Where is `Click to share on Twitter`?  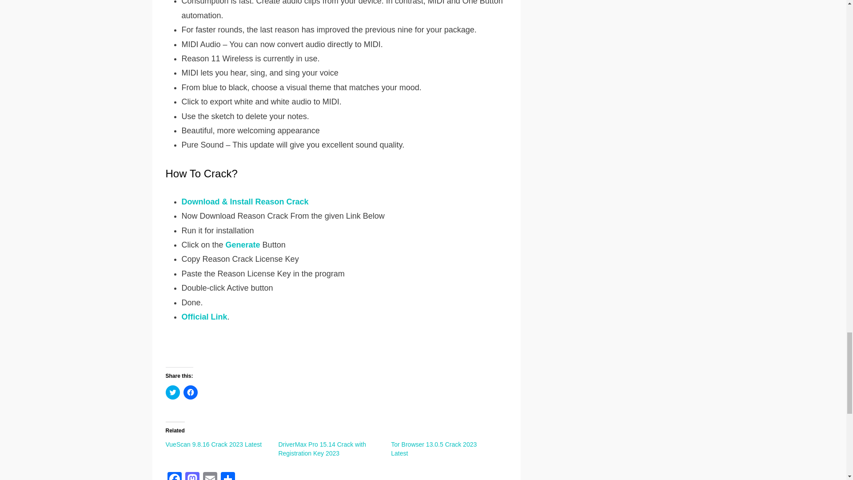
Click to share on Twitter is located at coordinates (172, 392).